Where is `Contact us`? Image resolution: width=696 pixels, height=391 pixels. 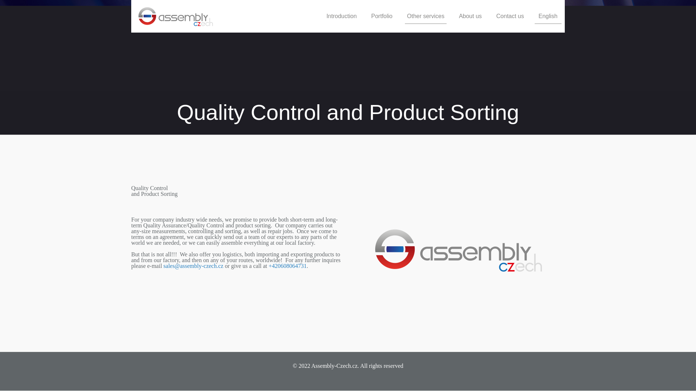 Contact us is located at coordinates (510, 16).